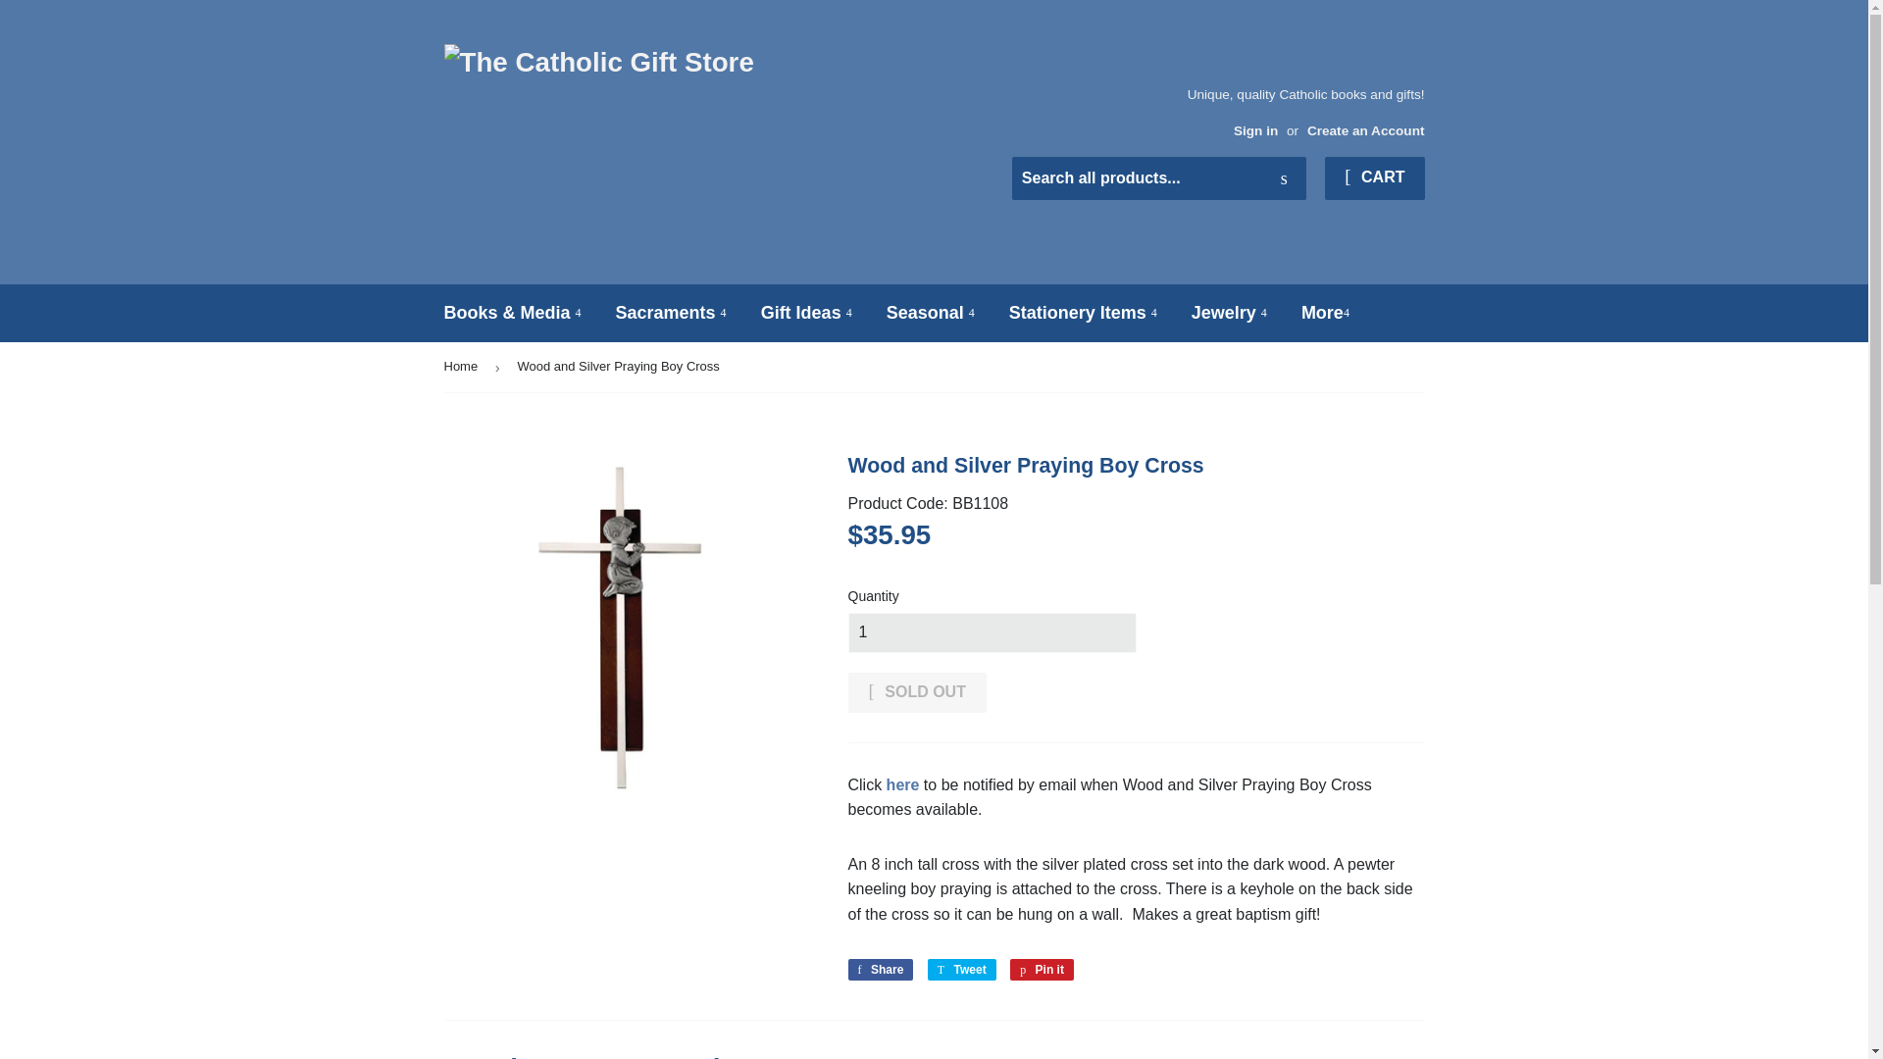  Describe the element at coordinates (1083, 313) in the screenshot. I see `Stationery Items` at that location.